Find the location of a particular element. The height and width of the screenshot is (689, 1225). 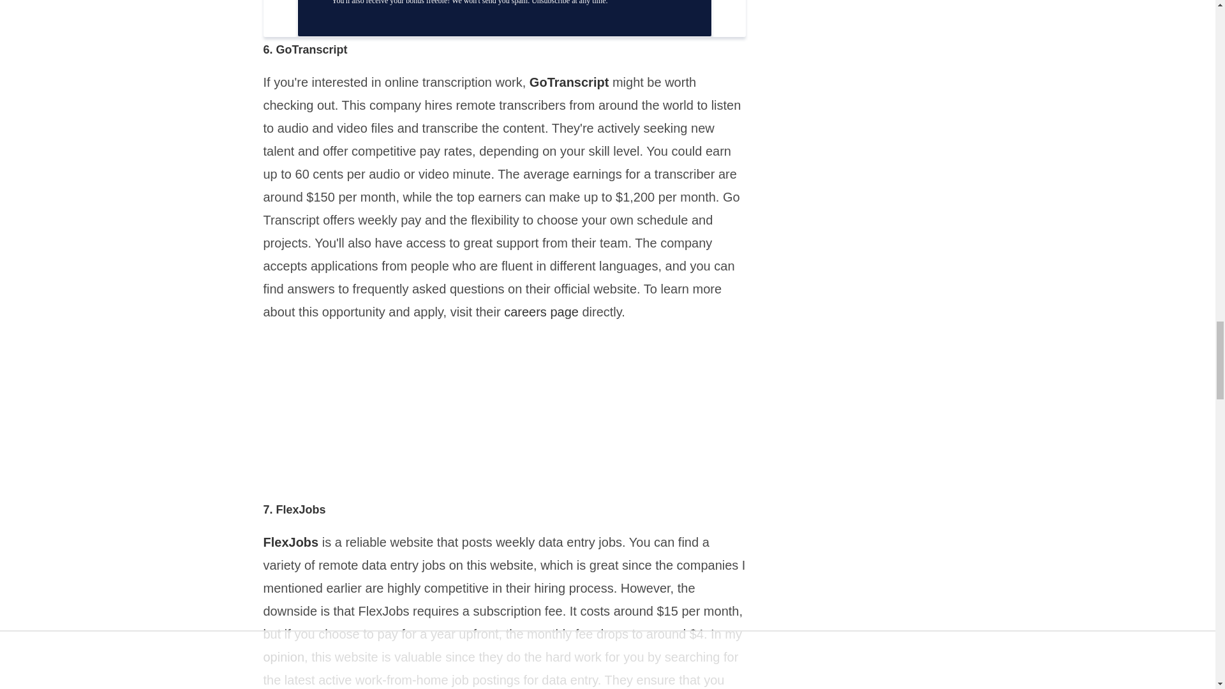

Opinion Outpost is located at coordinates (283, 657).